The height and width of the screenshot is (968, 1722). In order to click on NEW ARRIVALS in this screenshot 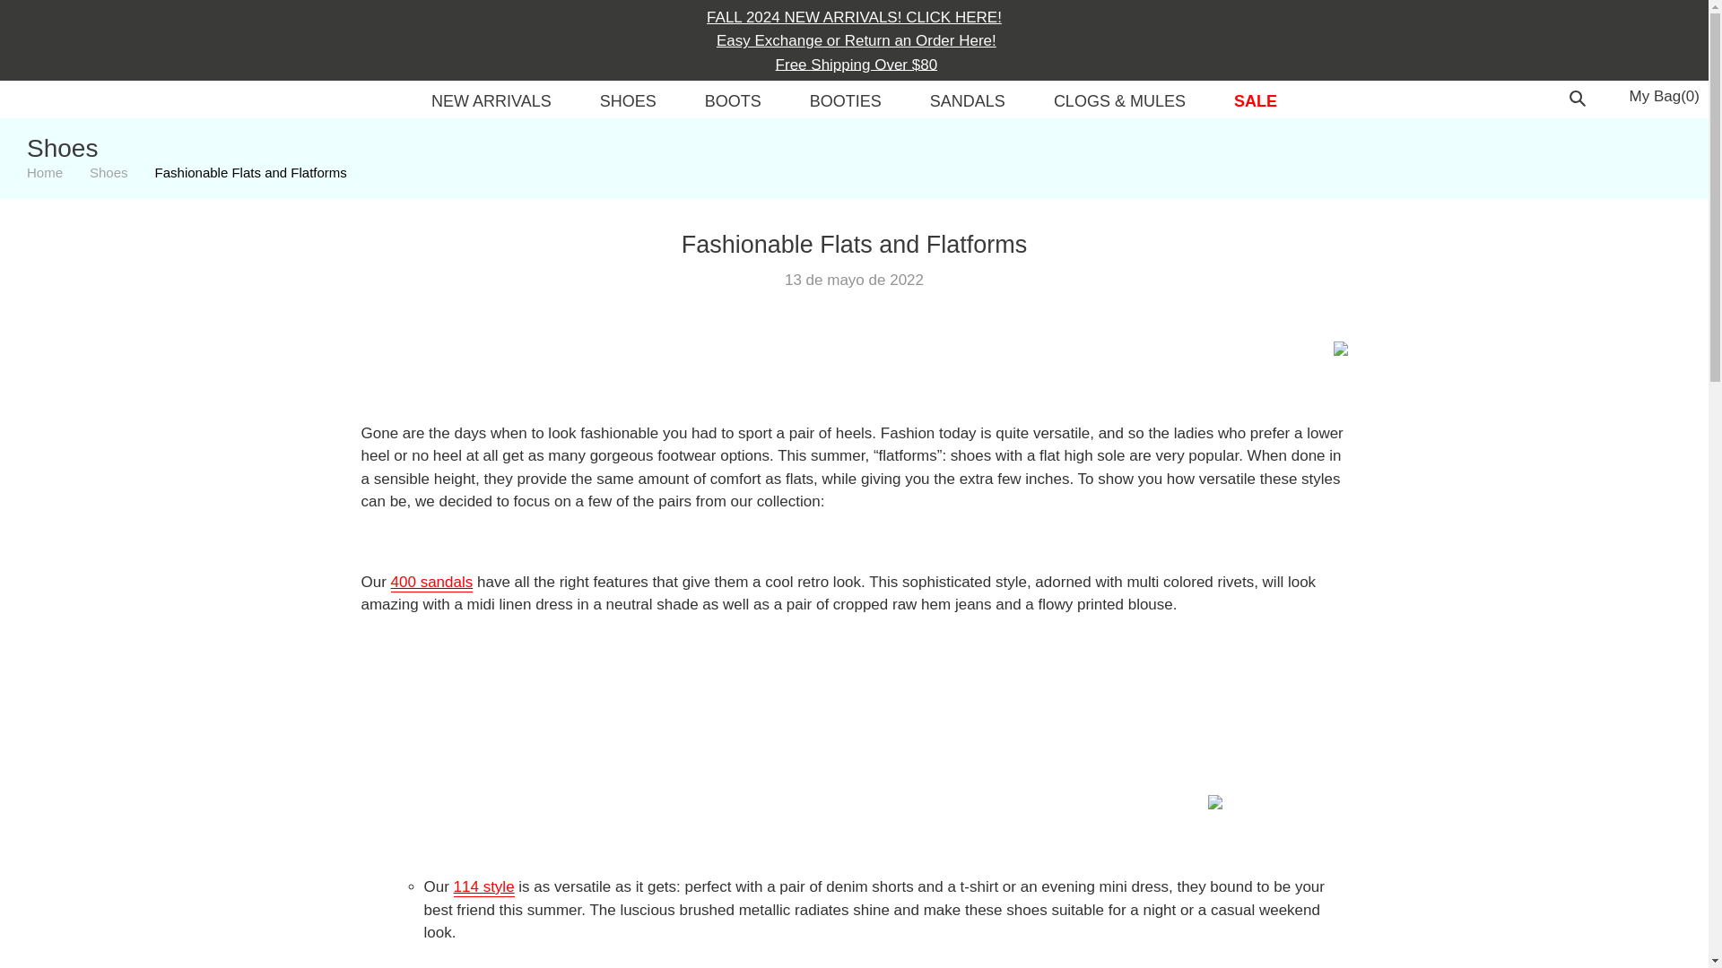, I will do `click(491, 104)`.